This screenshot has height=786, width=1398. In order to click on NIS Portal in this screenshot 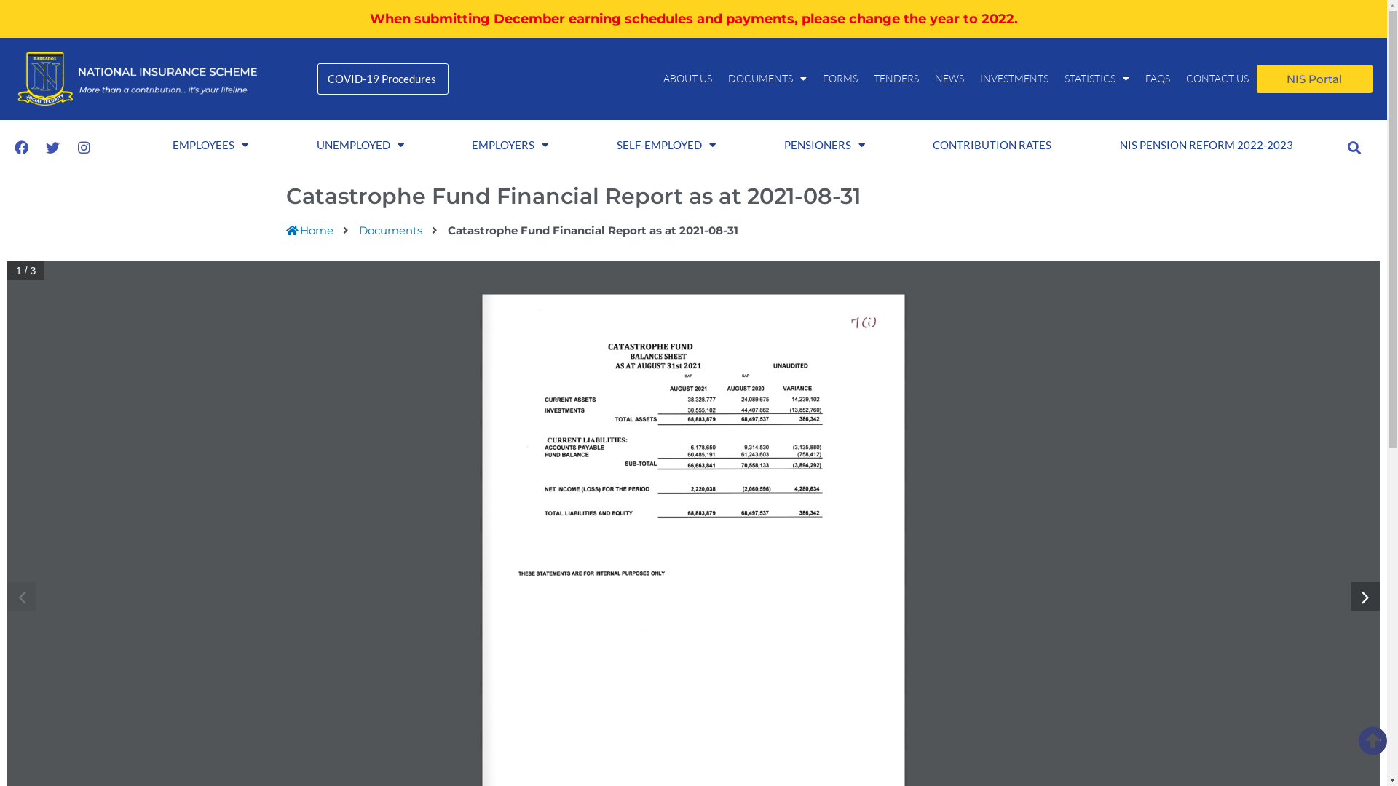, I will do `click(1314, 79)`.